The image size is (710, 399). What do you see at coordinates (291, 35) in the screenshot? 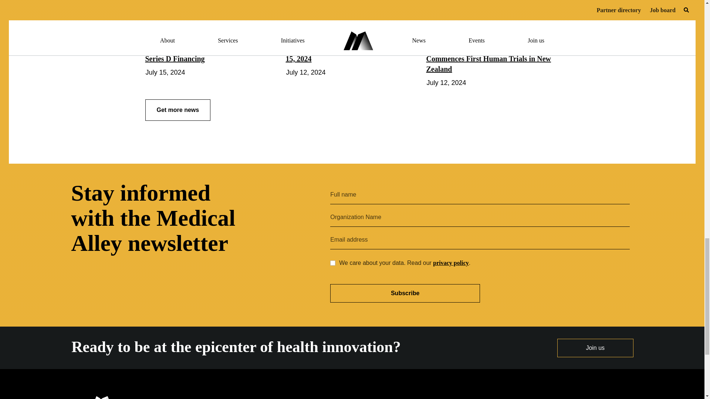
I see `Rectangle 26` at bounding box center [291, 35].